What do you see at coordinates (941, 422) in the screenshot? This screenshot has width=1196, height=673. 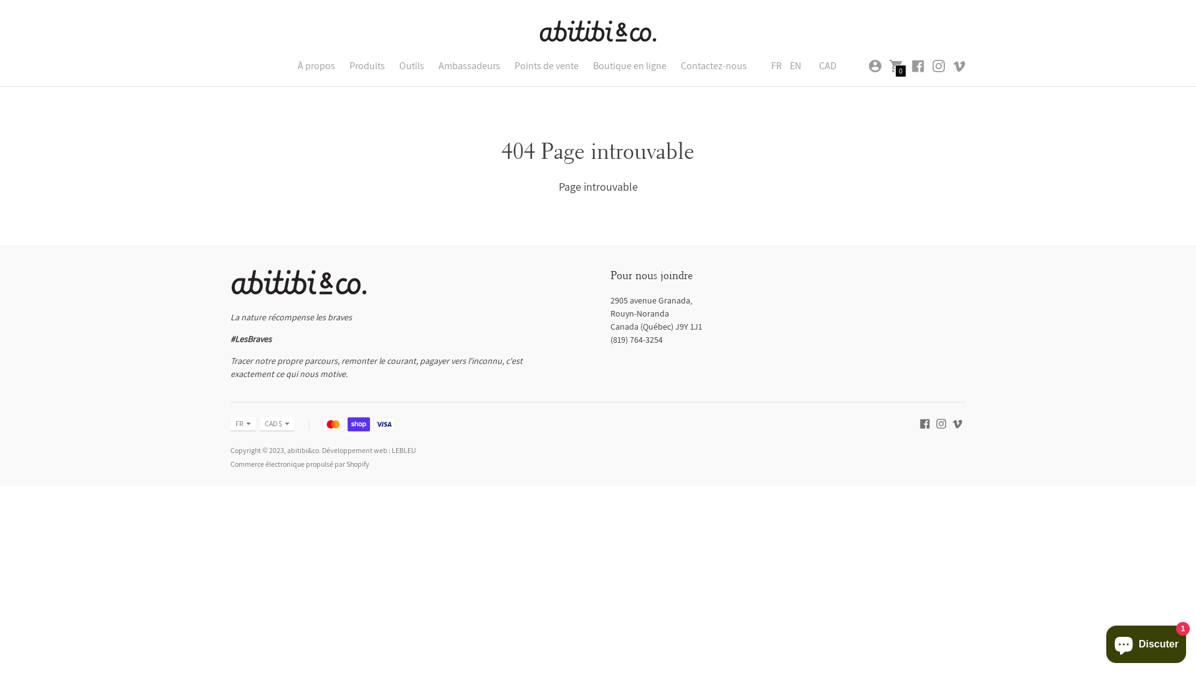 I see `abitibi&co sur Instagram` at bounding box center [941, 422].